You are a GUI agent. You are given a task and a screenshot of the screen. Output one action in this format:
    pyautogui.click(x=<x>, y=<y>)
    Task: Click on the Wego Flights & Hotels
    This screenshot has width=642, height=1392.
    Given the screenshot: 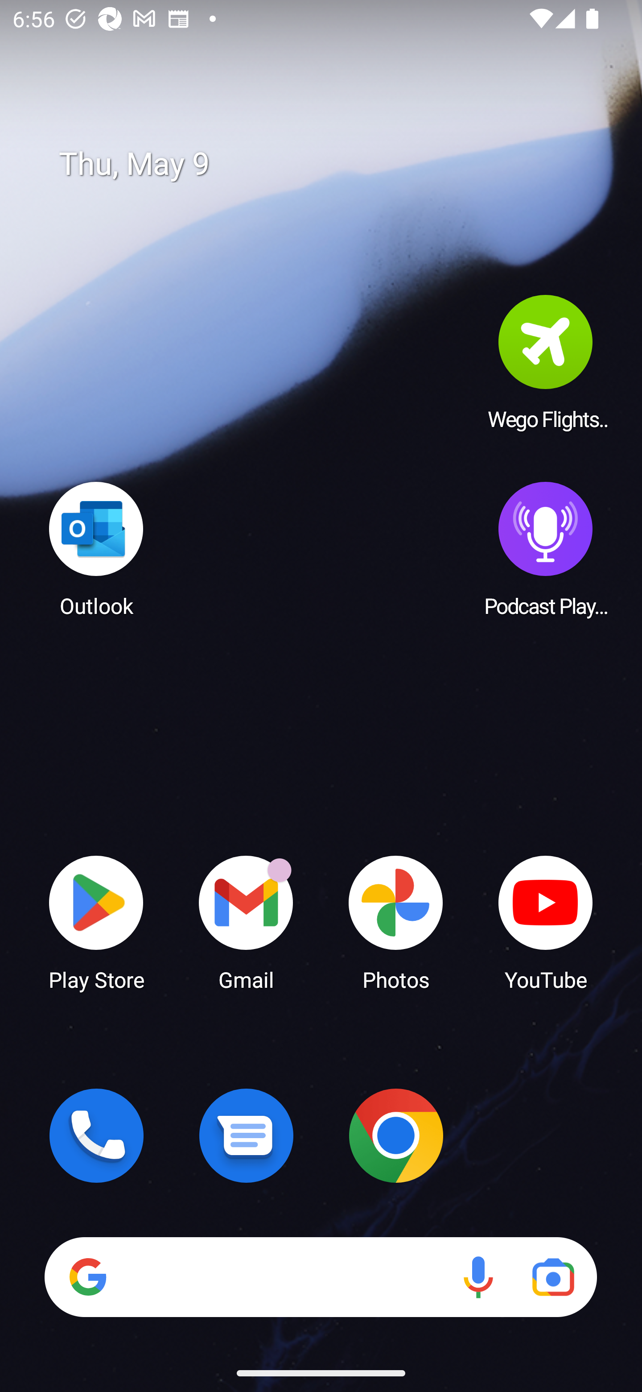 What is the action you would take?
    pyautogui.click(x=546, y=362)
    